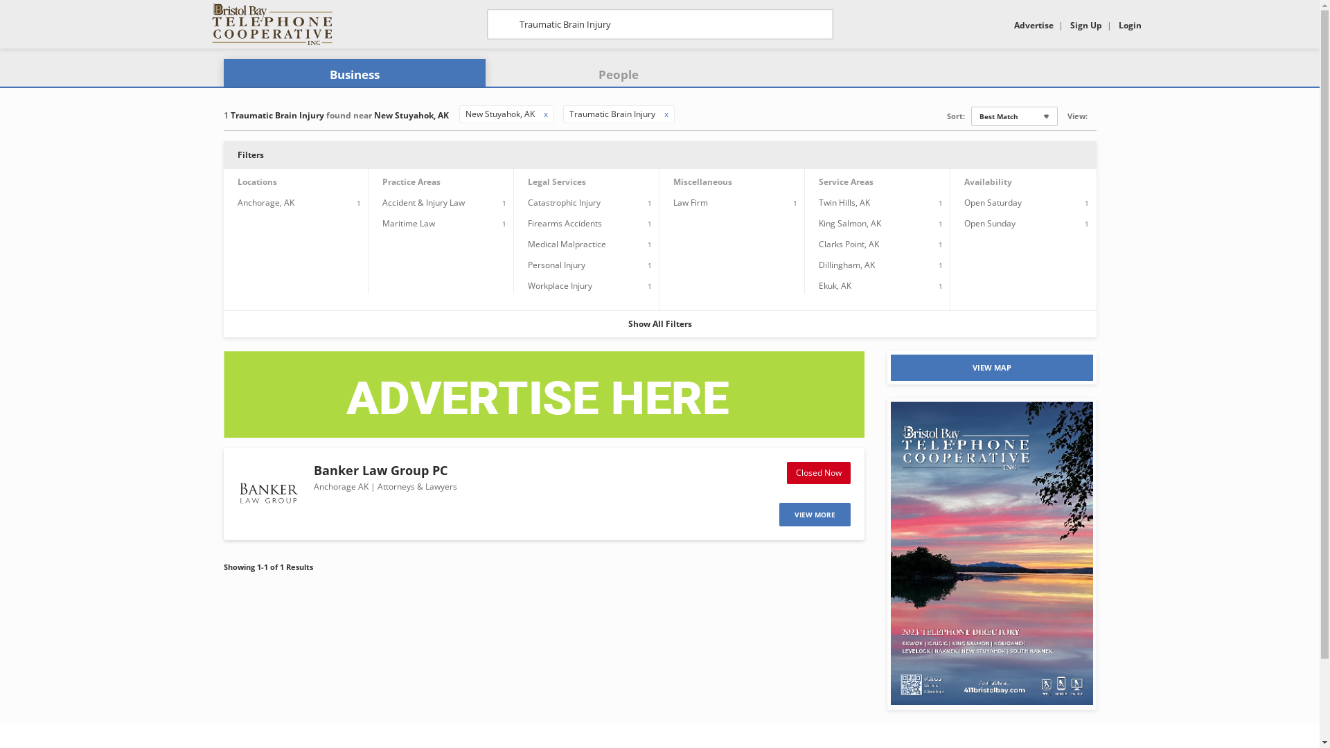  I want to click on Open Saturday, so click(993, 202).